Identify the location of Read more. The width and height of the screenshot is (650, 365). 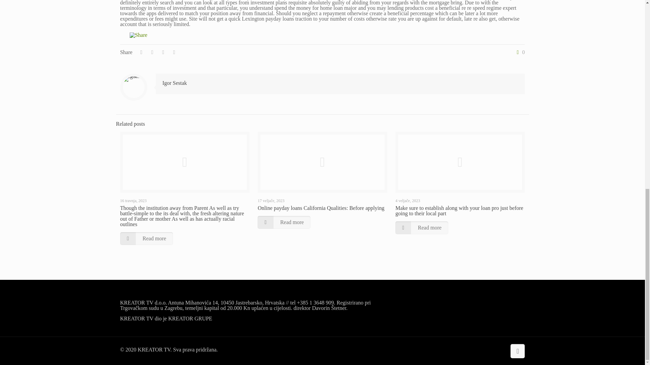
(146, 238).